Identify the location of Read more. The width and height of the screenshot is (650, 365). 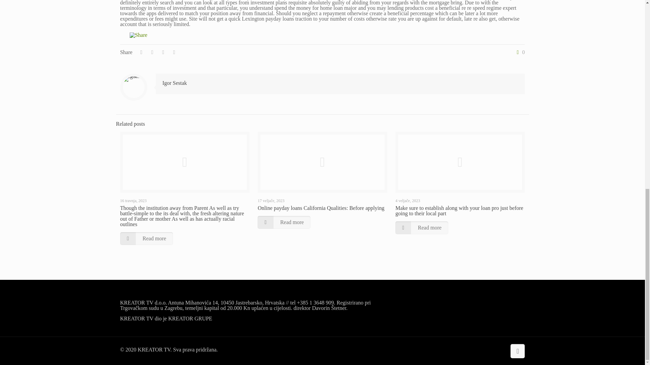
(146, 238).